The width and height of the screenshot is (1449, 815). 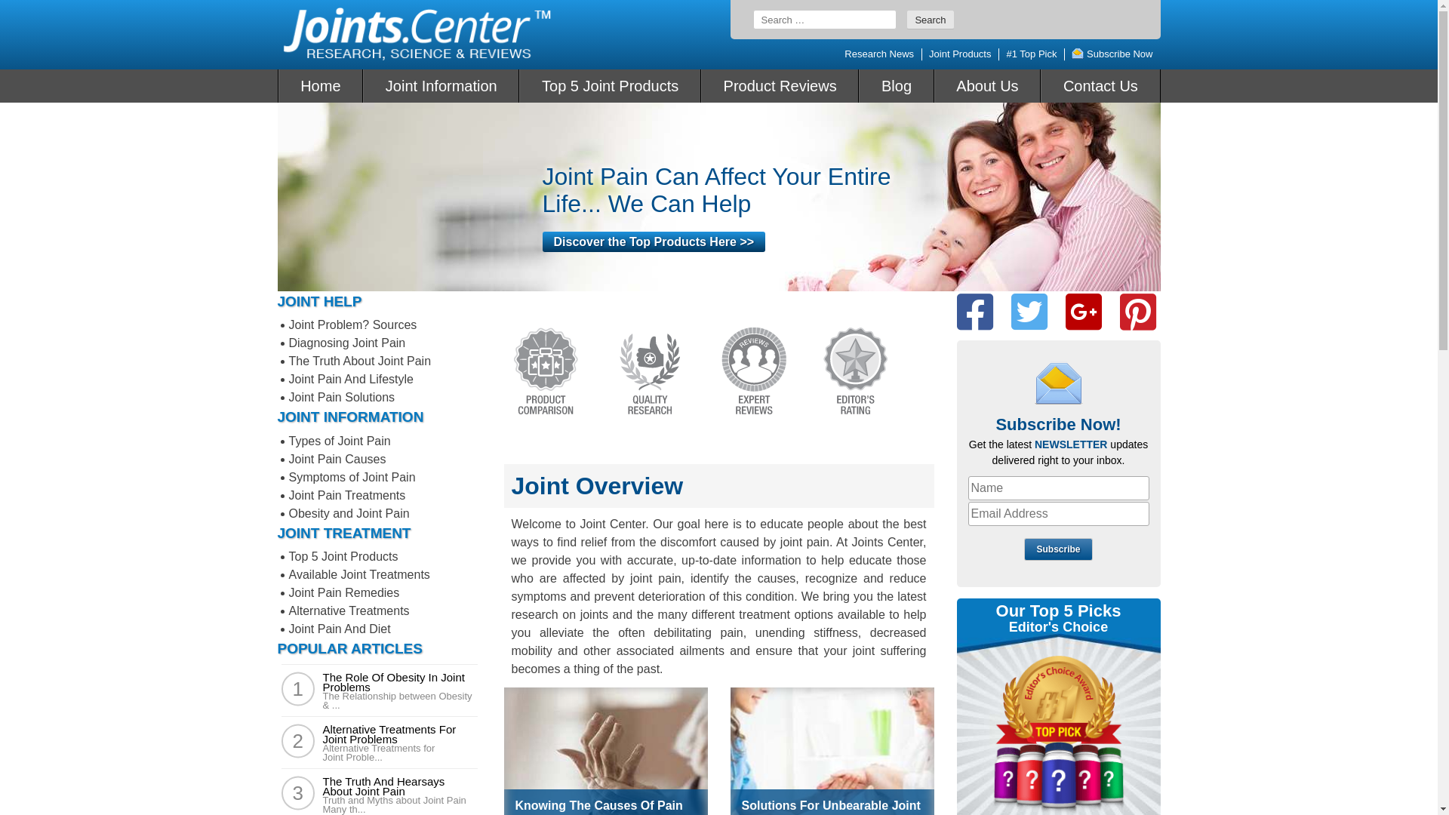 What do you see at coordinates (988, 86) in the screenshot?
I see `About Us` at bounding box center [988, 86].